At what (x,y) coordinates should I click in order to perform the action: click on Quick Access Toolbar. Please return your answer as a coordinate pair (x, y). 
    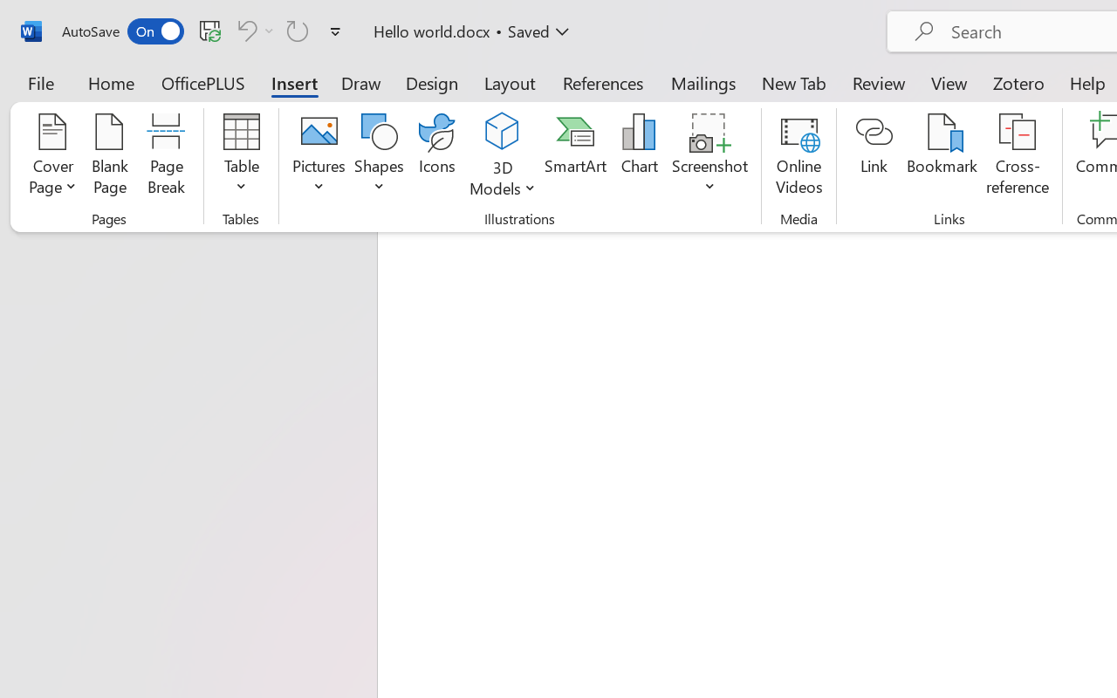
    Looking at the image, I should click on (204, 31).